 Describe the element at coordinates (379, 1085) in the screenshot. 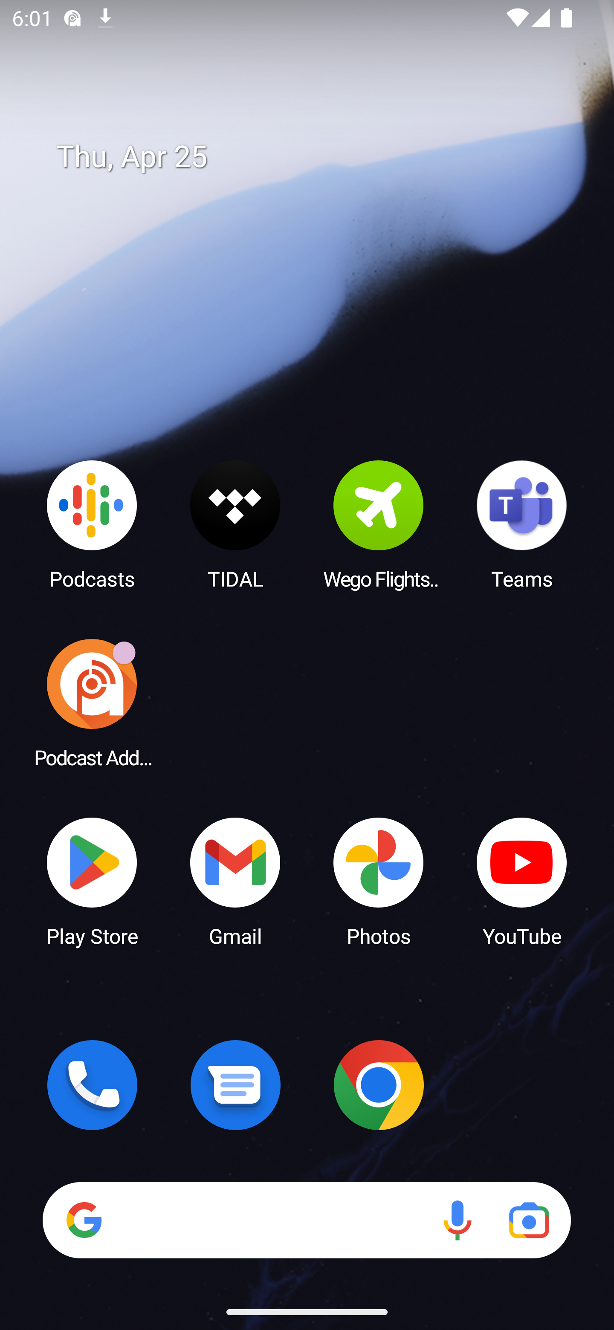

I see `Chrome` at that location.